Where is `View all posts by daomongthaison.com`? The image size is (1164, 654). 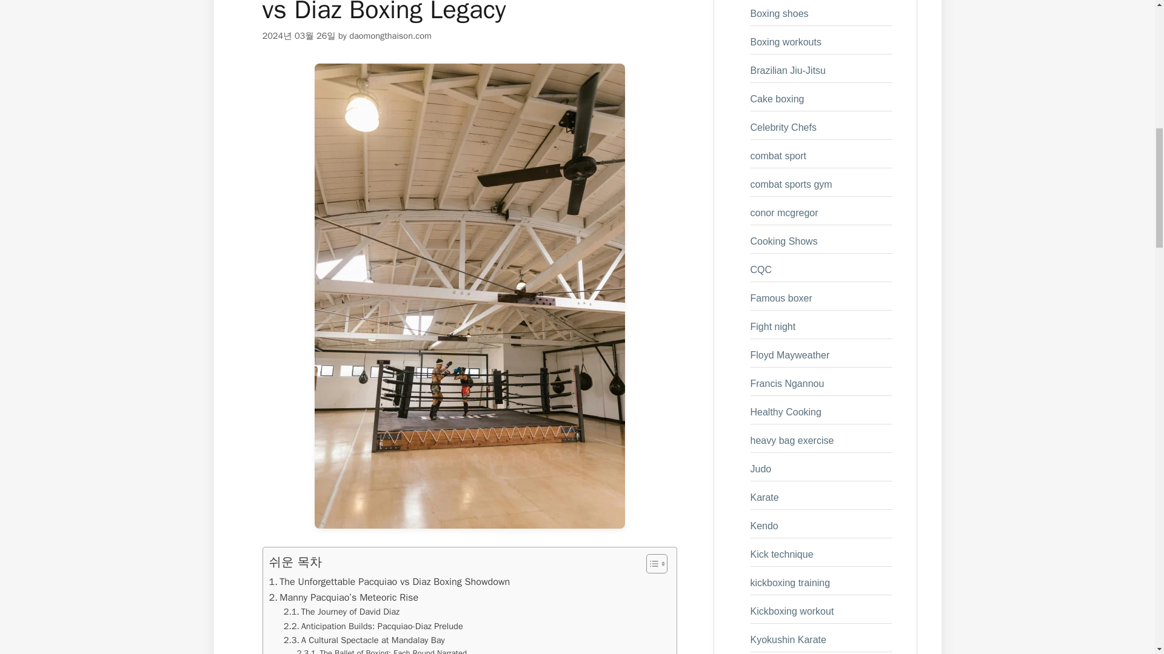
View all posts by daomongthaison.com is located at coordinates (390, 35).